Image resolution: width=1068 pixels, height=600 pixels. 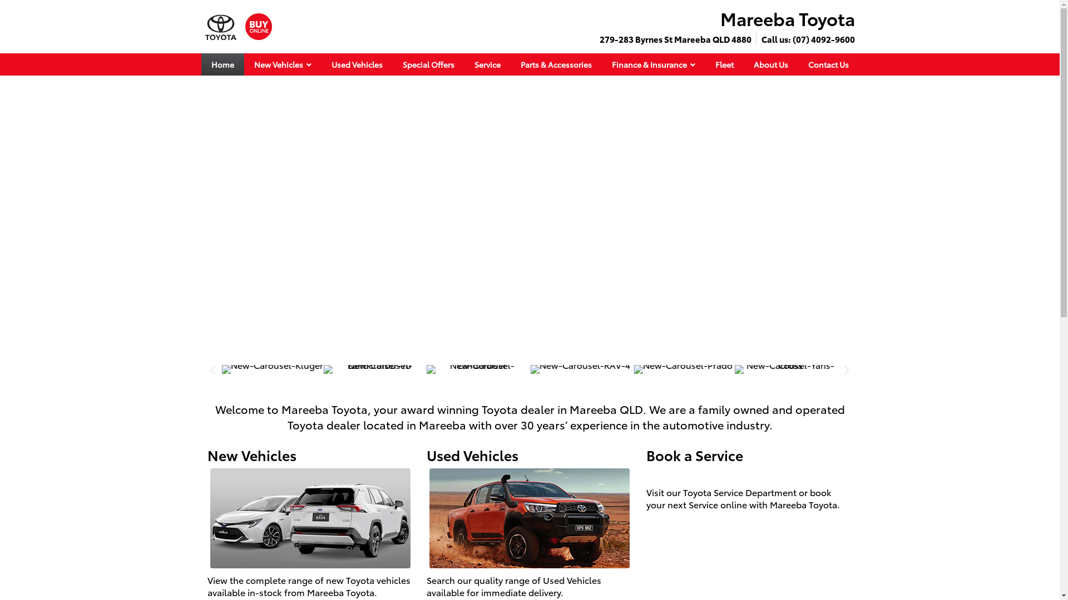 I want to click on Service, so click(x=487, y=64).